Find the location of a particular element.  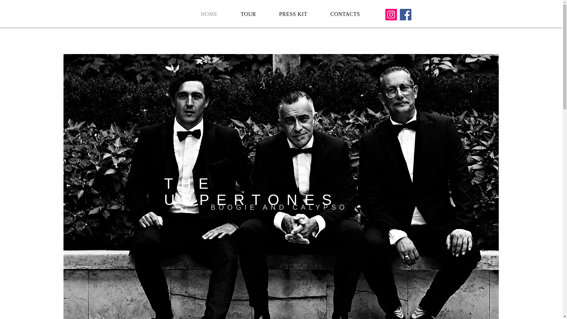

HOME is located at coordinates (209, 14).